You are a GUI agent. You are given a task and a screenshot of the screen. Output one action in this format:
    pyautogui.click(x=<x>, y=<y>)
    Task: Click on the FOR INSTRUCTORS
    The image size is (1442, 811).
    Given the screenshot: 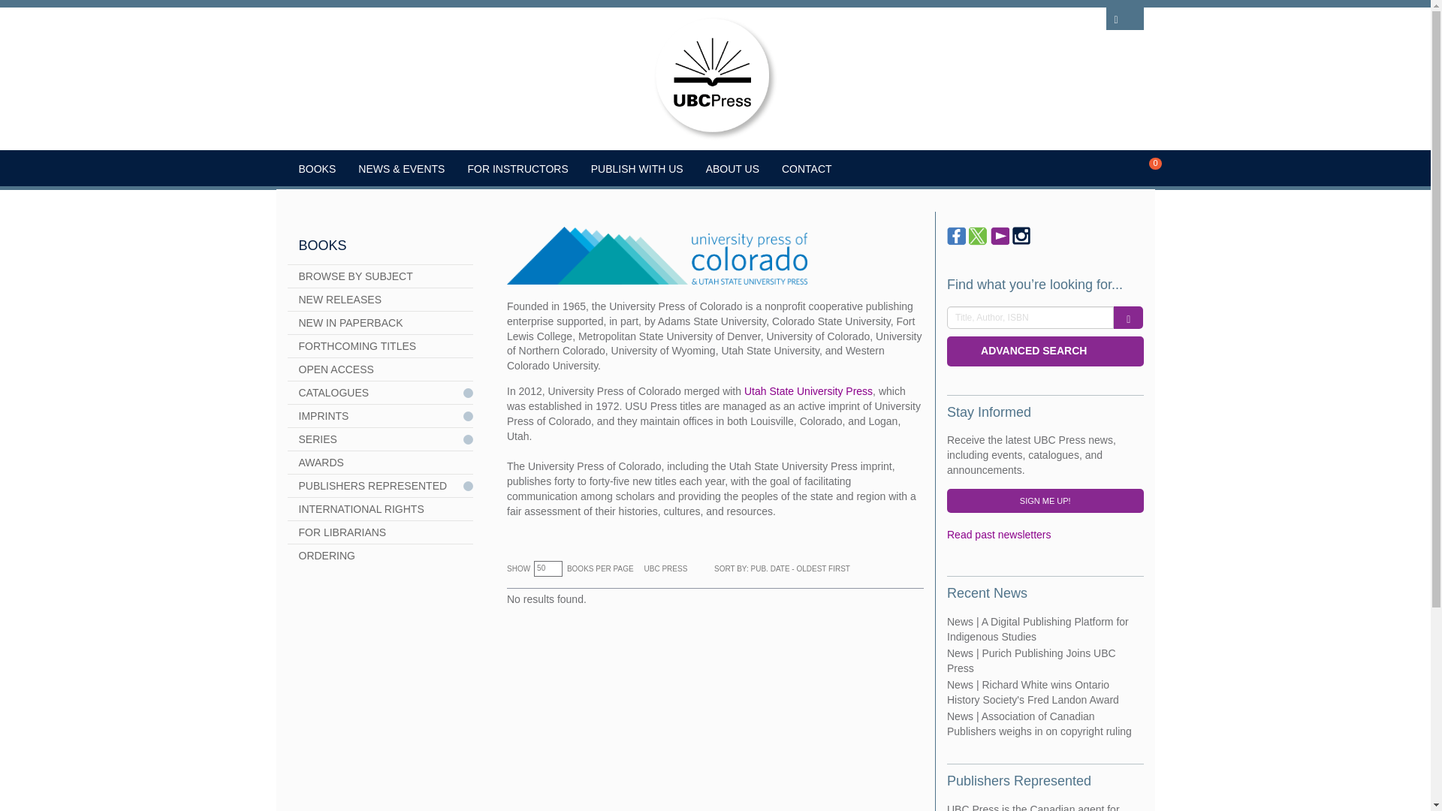 What is the action you would take?
    pyautogui.click(x=517, y=168)
    